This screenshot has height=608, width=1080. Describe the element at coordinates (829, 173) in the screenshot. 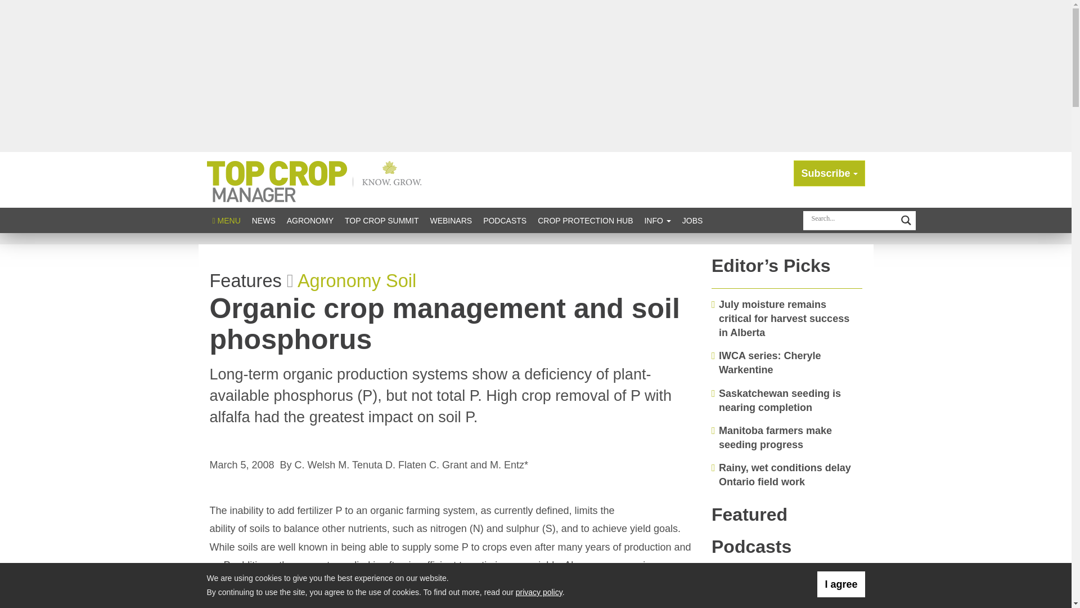

I see `Subscribe` at that location.